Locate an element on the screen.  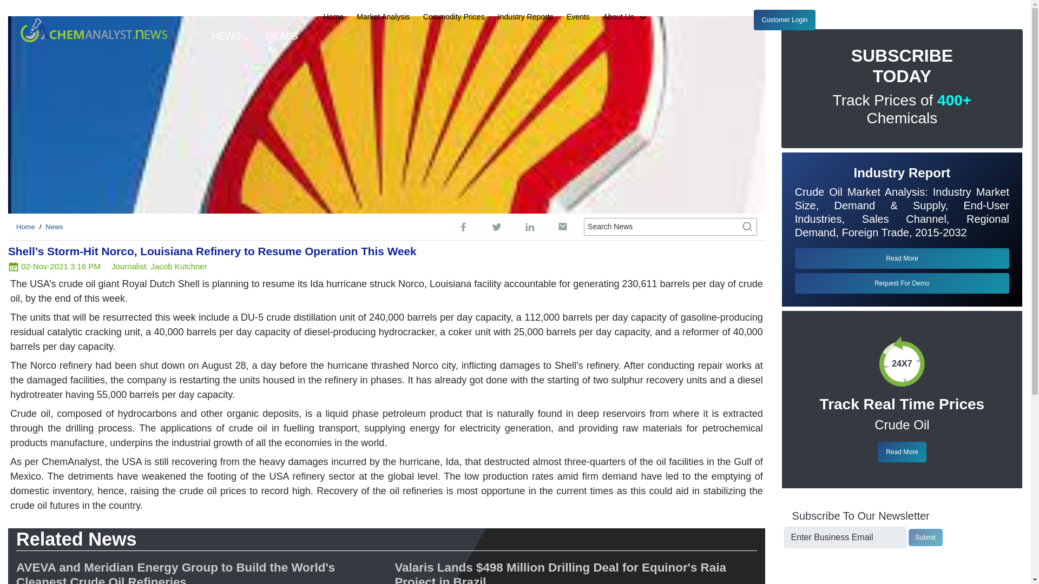
Commodity Prices is located at coordinates (453, 17).